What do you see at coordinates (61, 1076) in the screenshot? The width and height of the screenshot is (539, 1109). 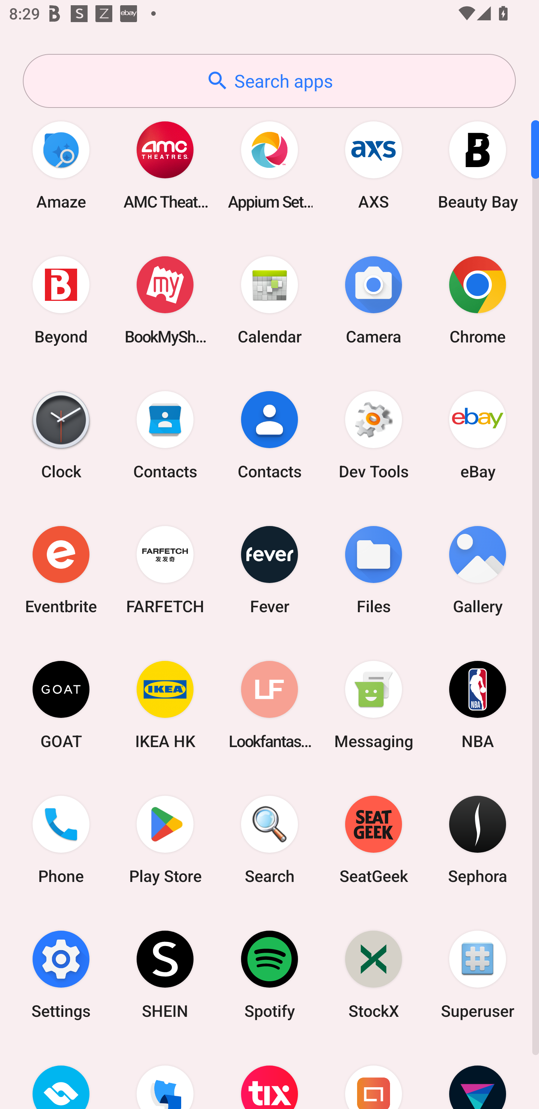 I see `TicketSwap` at bounding box center [61, 1076].